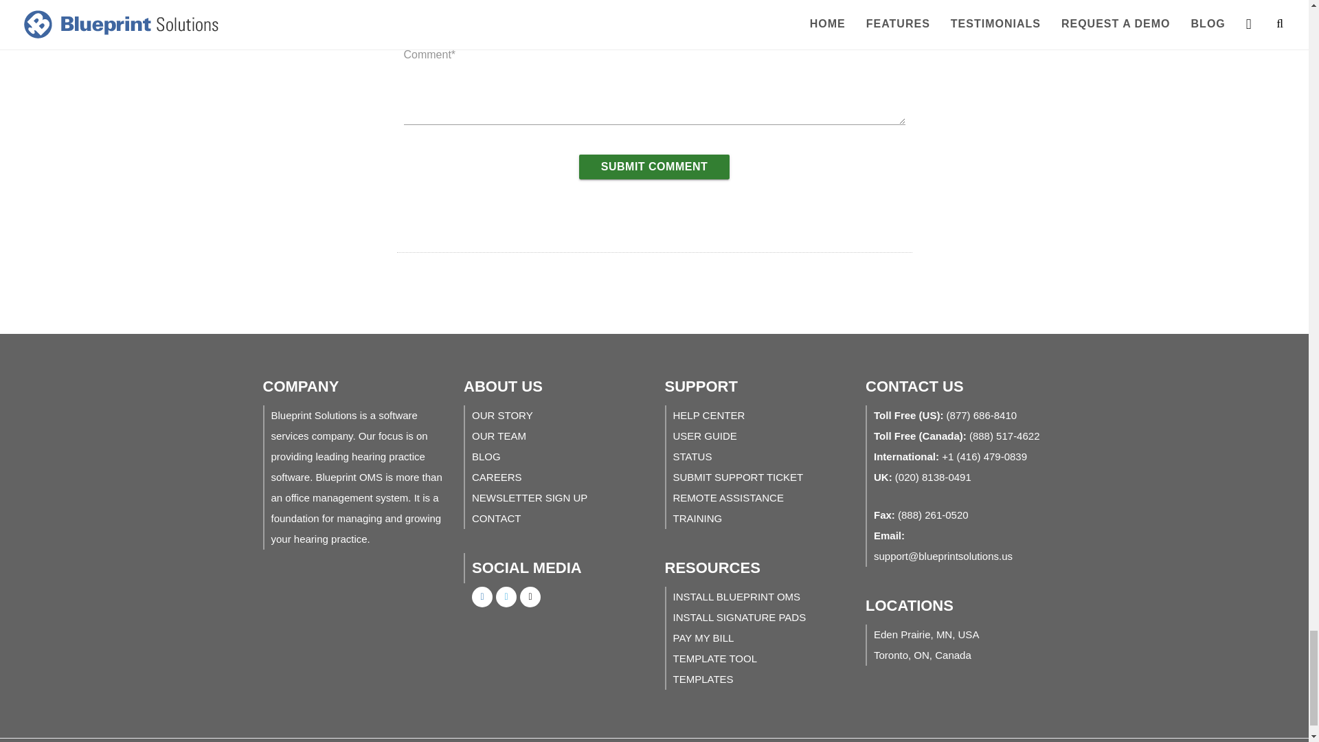 This screenshot has width=1319, height=742. Describe the element at coordinates (654, 166) in the screenshot. I see `Submit Comment` at that location.